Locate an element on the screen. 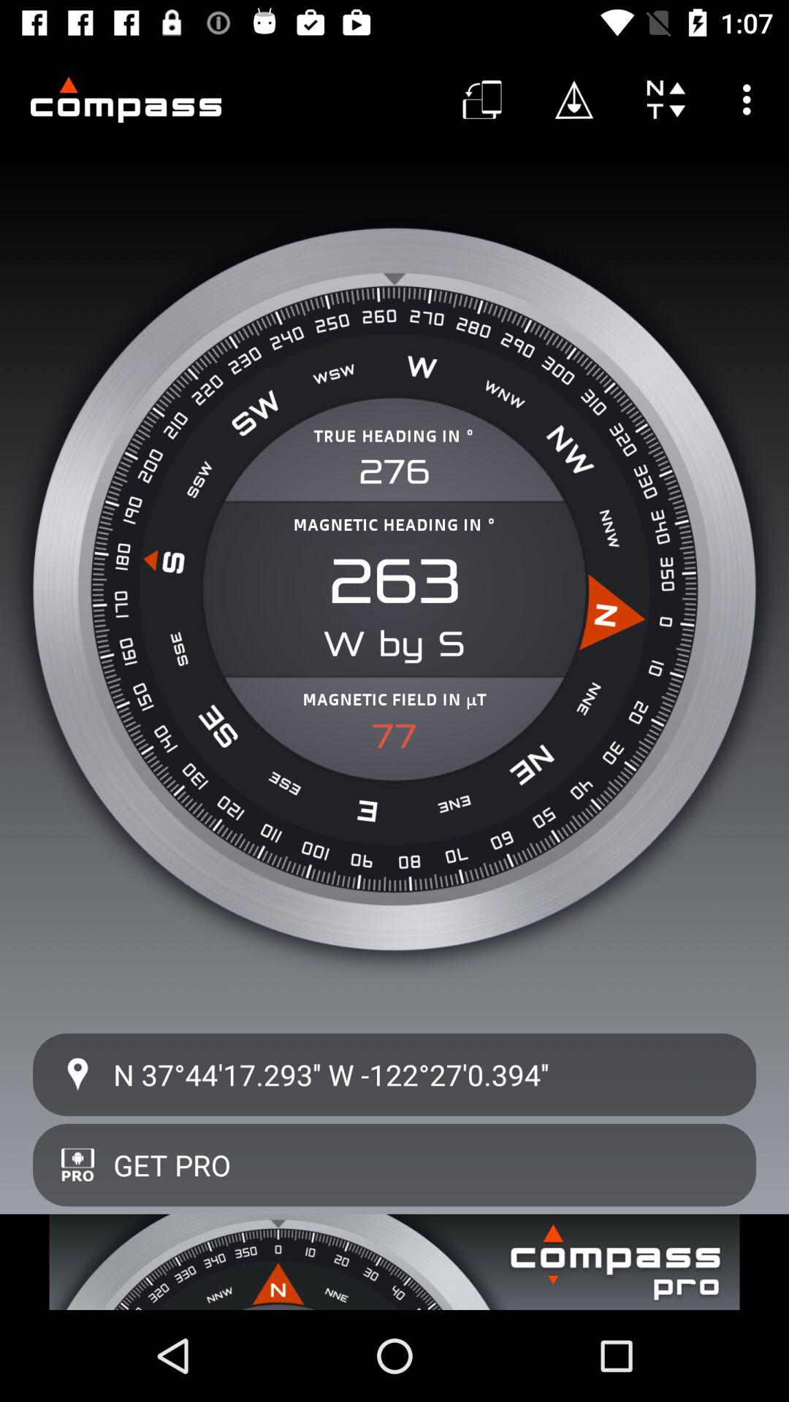 This screenshot has height=1402, width=789. open the icon below get pro is located at coordinates (394, 1262).